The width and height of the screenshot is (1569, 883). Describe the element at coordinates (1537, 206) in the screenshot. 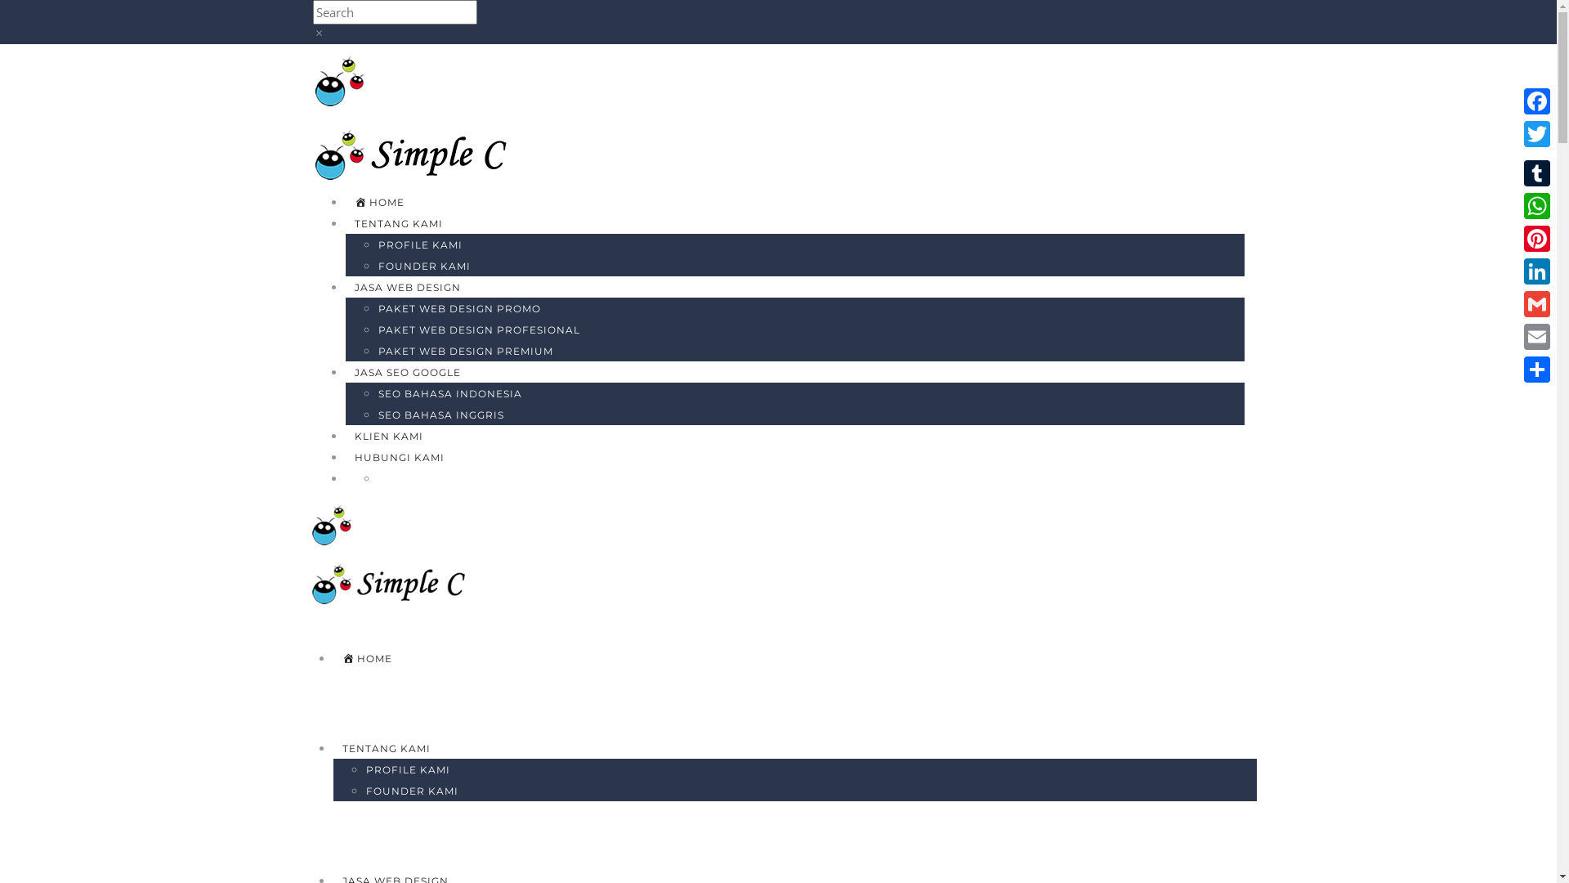

I see `WhatsApp` at that location.